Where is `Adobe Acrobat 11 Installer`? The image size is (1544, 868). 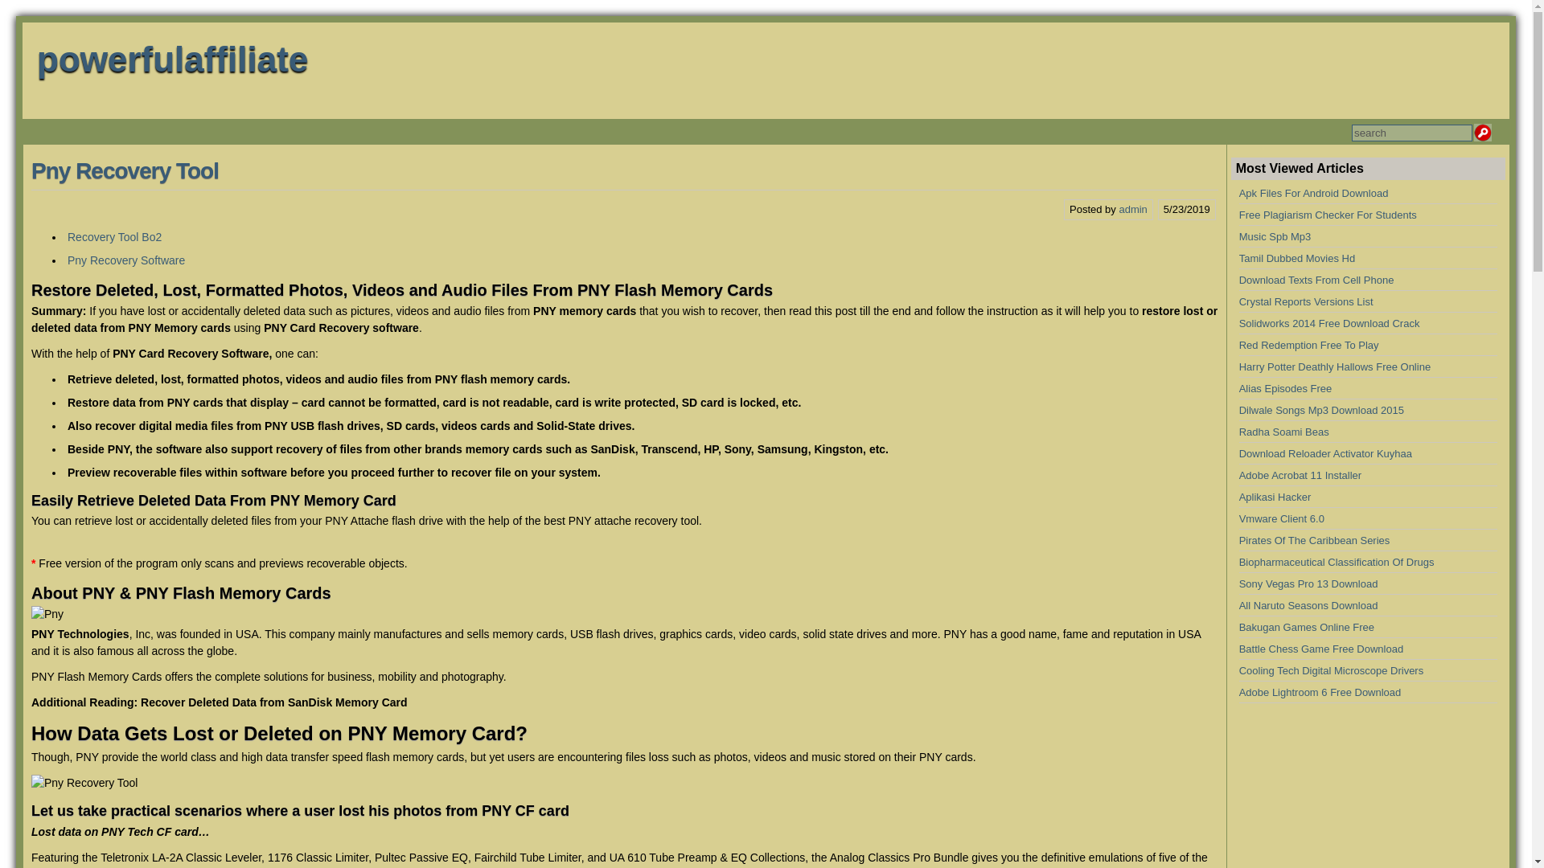 Adobe Acrobat 11 Installer is located at coordinates (1300, 476).